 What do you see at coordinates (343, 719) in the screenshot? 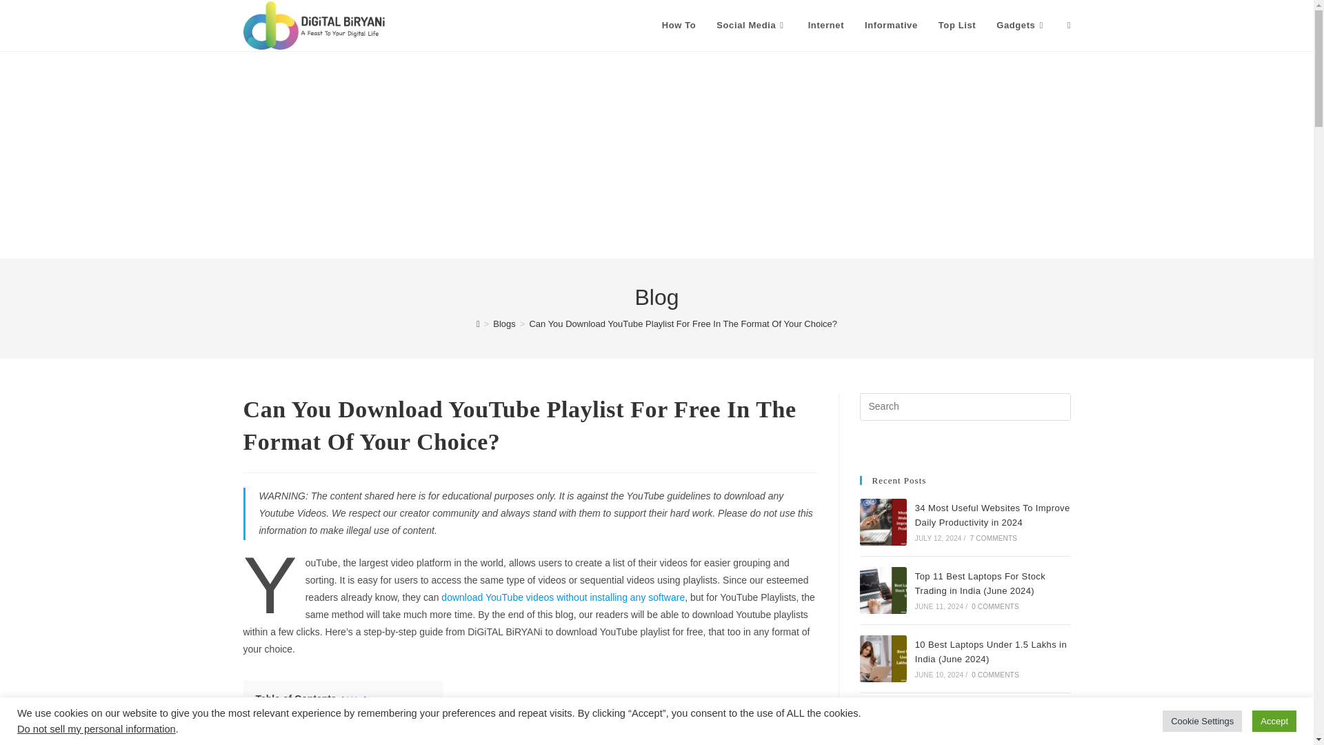
I see `Steps to Download YouTube Playlist For Free` at bounding box center [343, 719].